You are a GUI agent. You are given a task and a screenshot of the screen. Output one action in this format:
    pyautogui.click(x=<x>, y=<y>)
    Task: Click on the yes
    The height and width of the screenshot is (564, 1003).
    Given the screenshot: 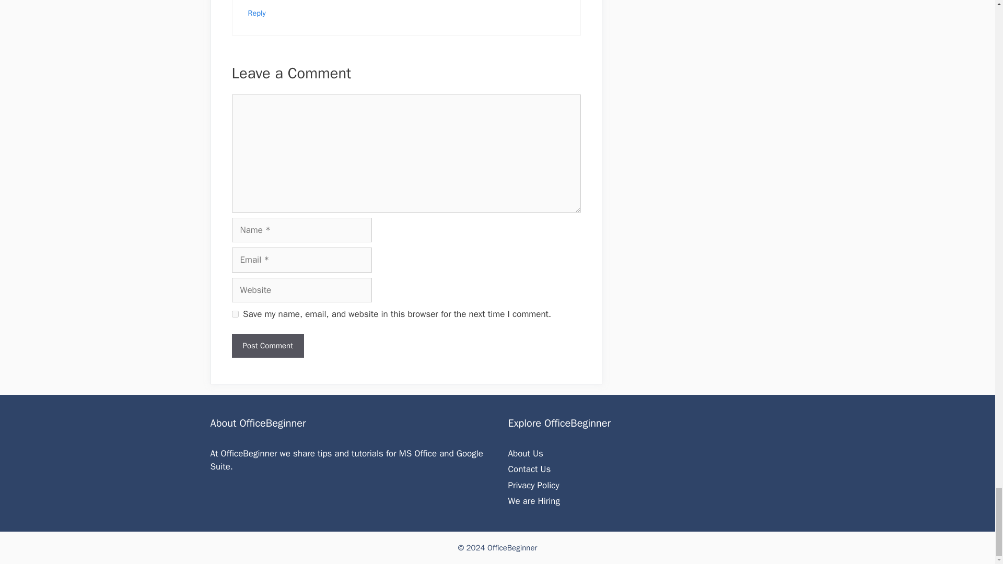 What is the action you would take?
    pyautogui.click(x=235, y=314)
    